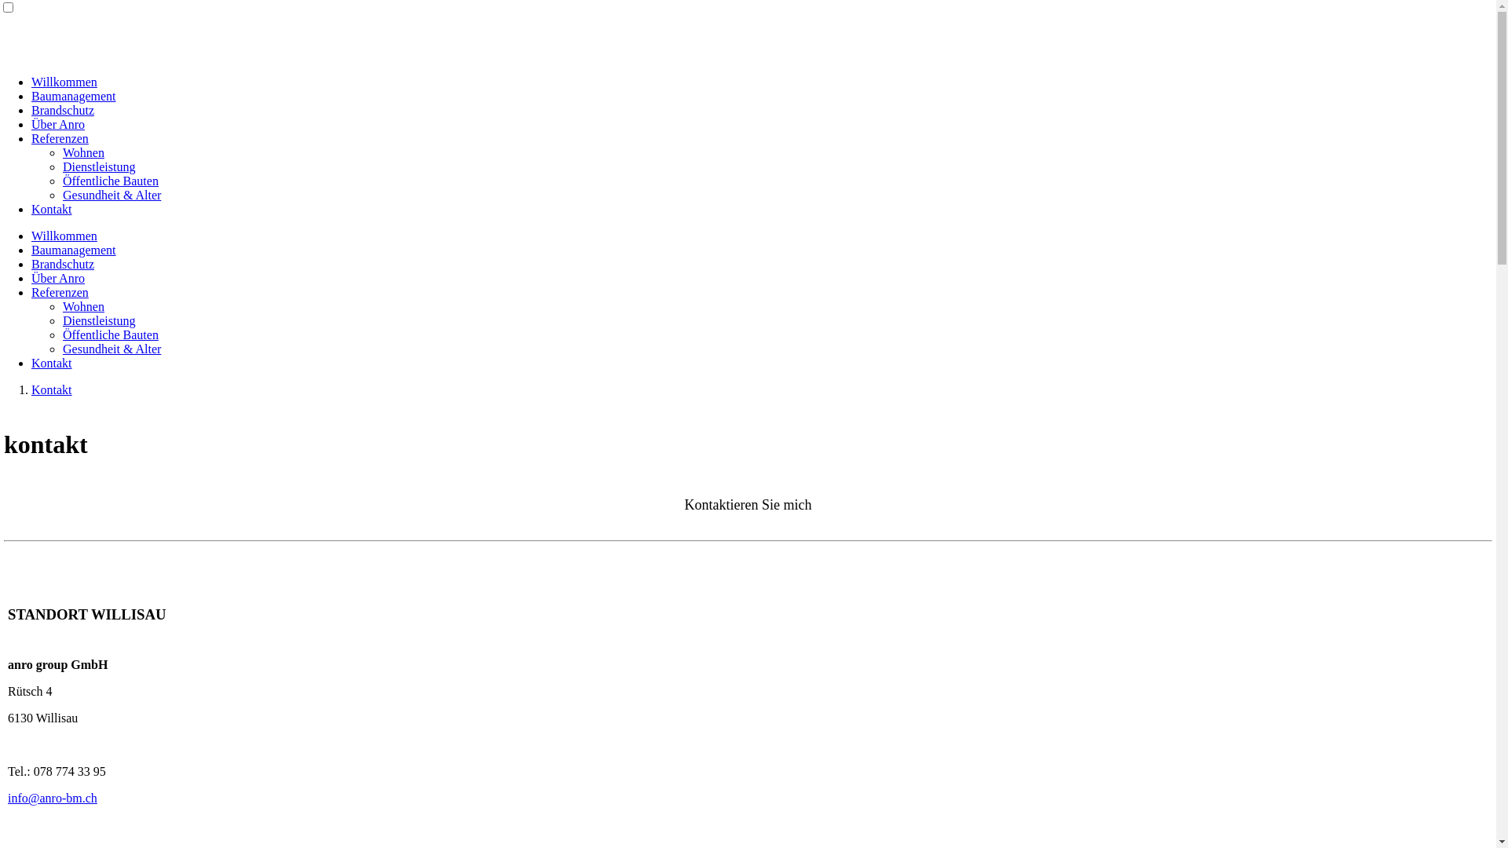 Image resolution: width=1508 pixels, height=848 pixels. Describe the element at coordinates (60, 292) in the screenshot. I see `Referenzen` at that location.